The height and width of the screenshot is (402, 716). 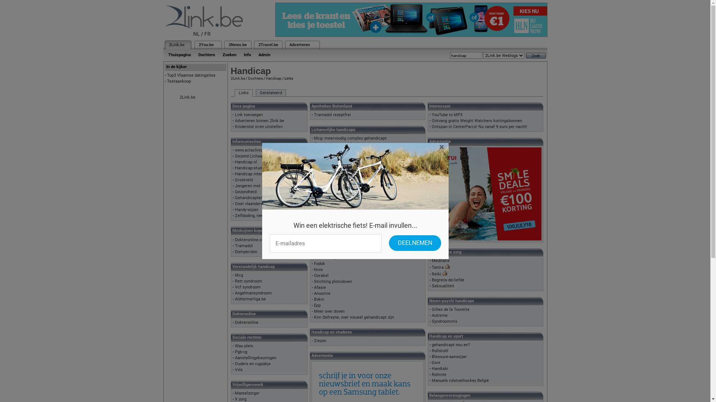 I want to click on Ontspan in CenterParcs! Nu vanaf 9 euro per nacht!, so click(x=480, y=127).